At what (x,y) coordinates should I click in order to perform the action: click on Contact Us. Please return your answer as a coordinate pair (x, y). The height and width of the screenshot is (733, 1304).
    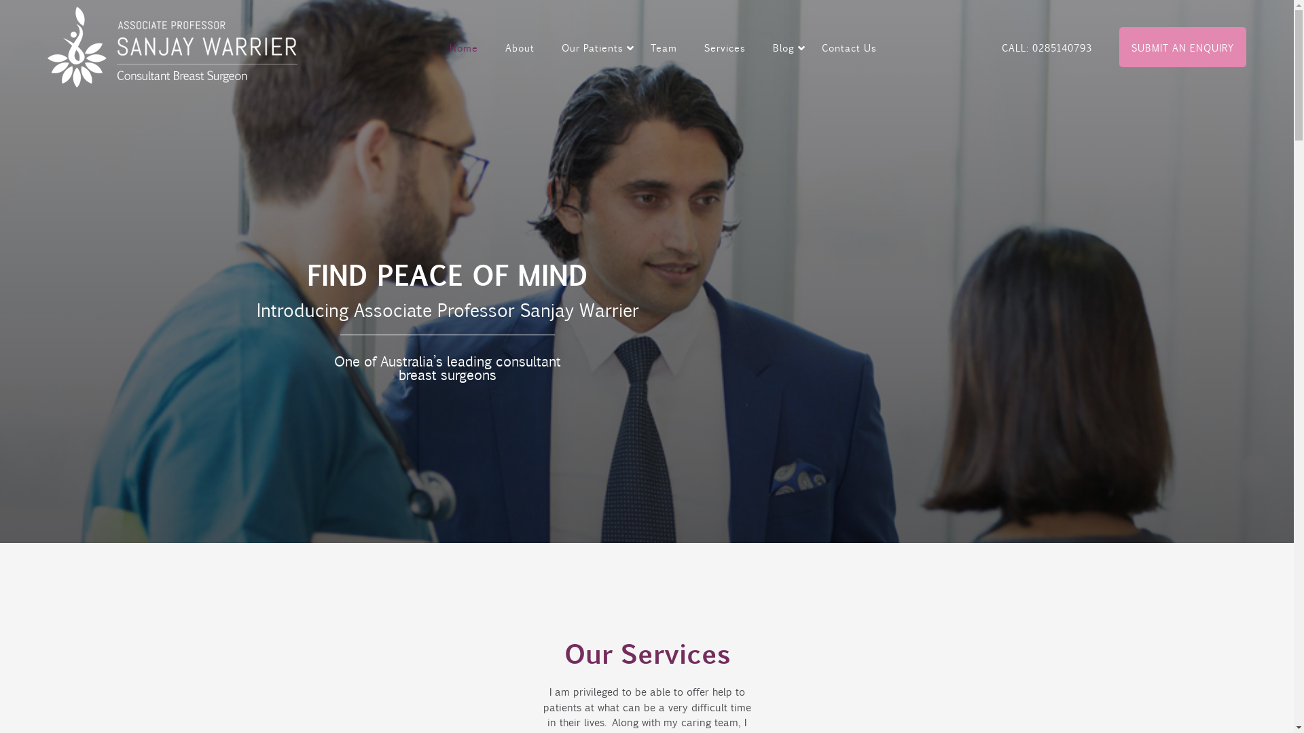
    Looking at the image, I should click on (849, 47).